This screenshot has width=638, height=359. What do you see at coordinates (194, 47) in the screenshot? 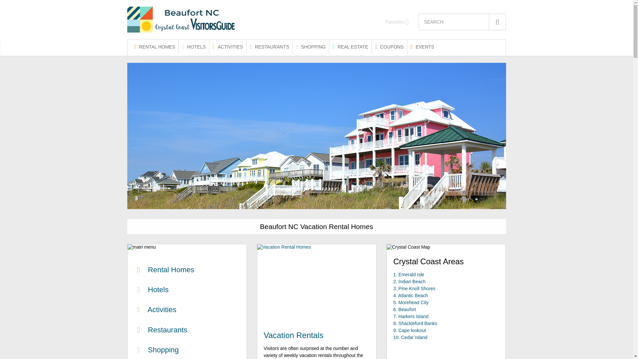
I see `HOTELS` at bounding box center [194, 47].